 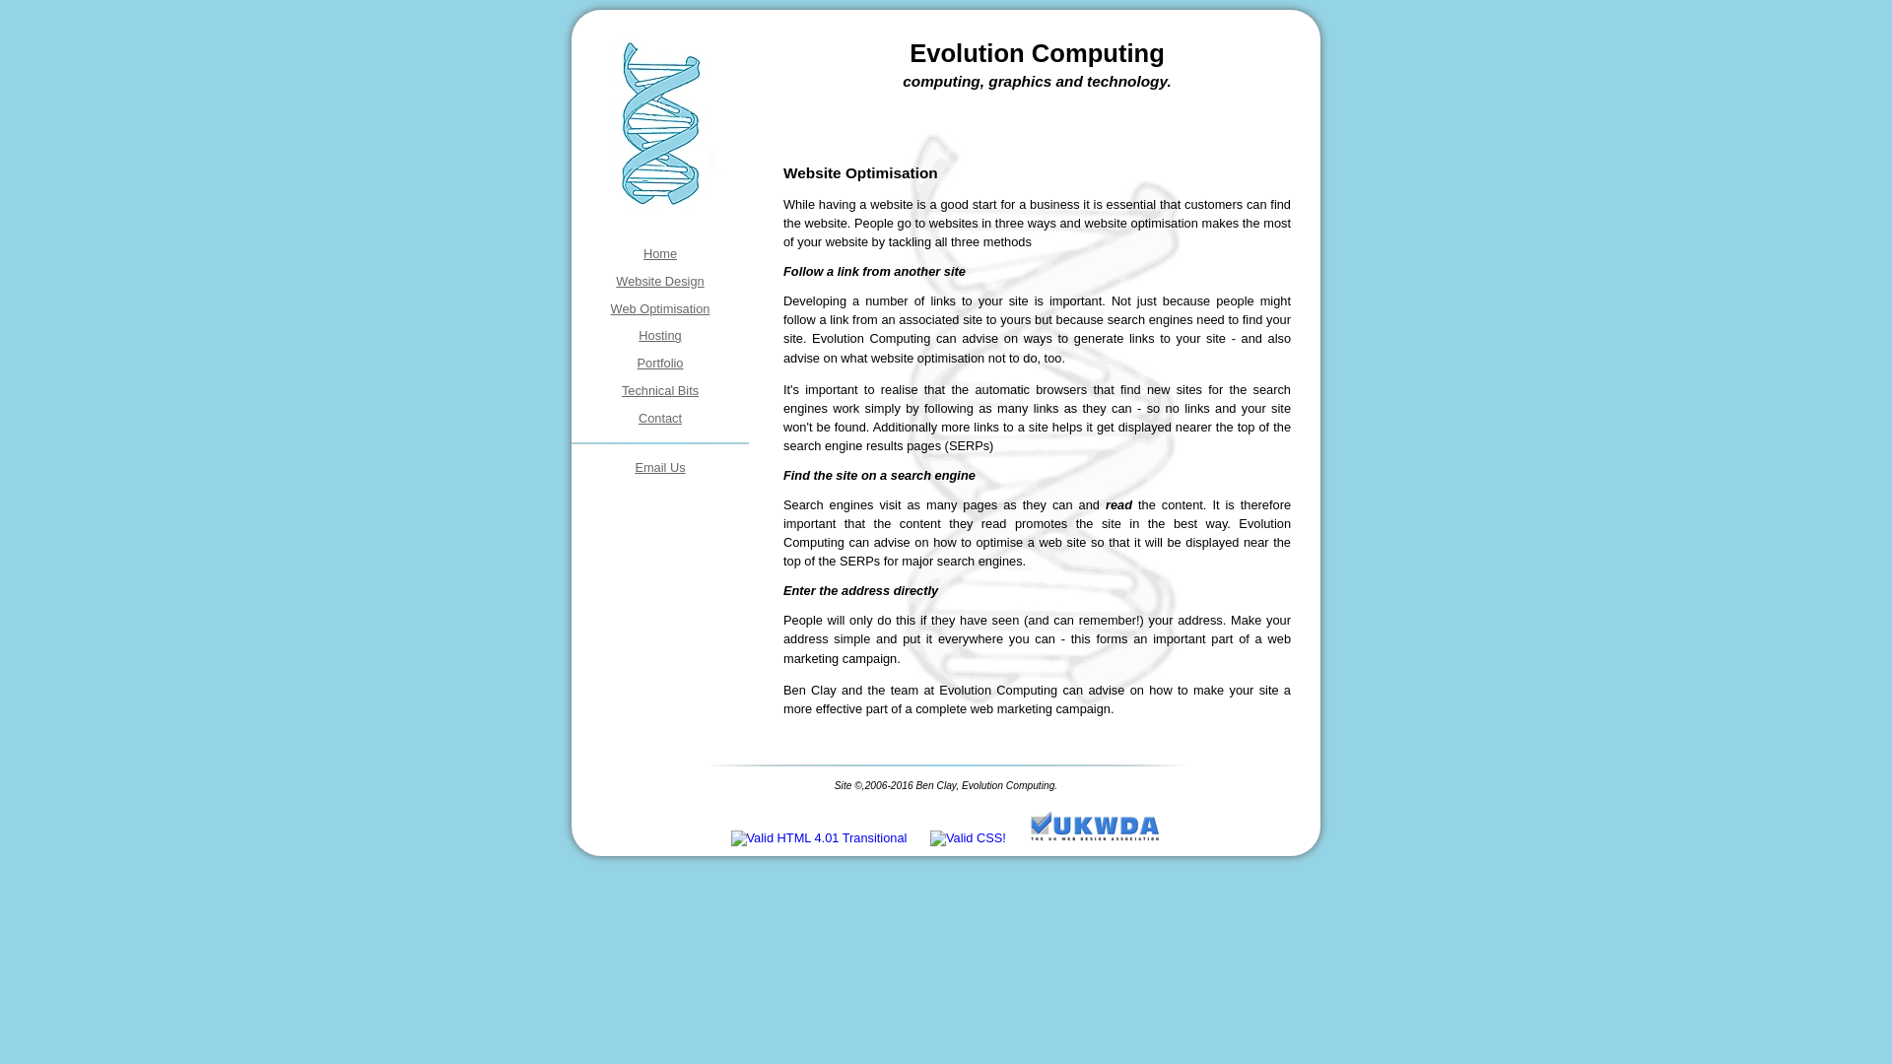 What do you see at coordinates (660, 418) in the screenshot?
I see `Contact` at bounding box center [660, 418].